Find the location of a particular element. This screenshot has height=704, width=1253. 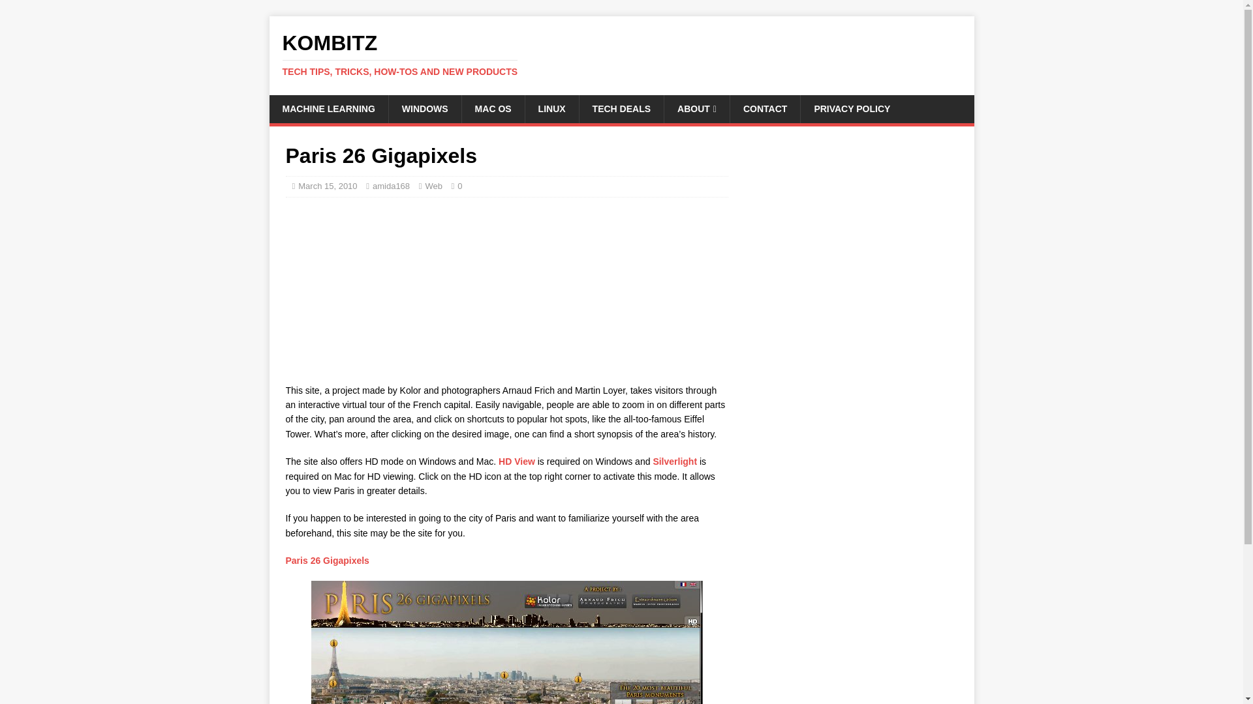

March 15, 2010 is located at coordinates (621, 108).